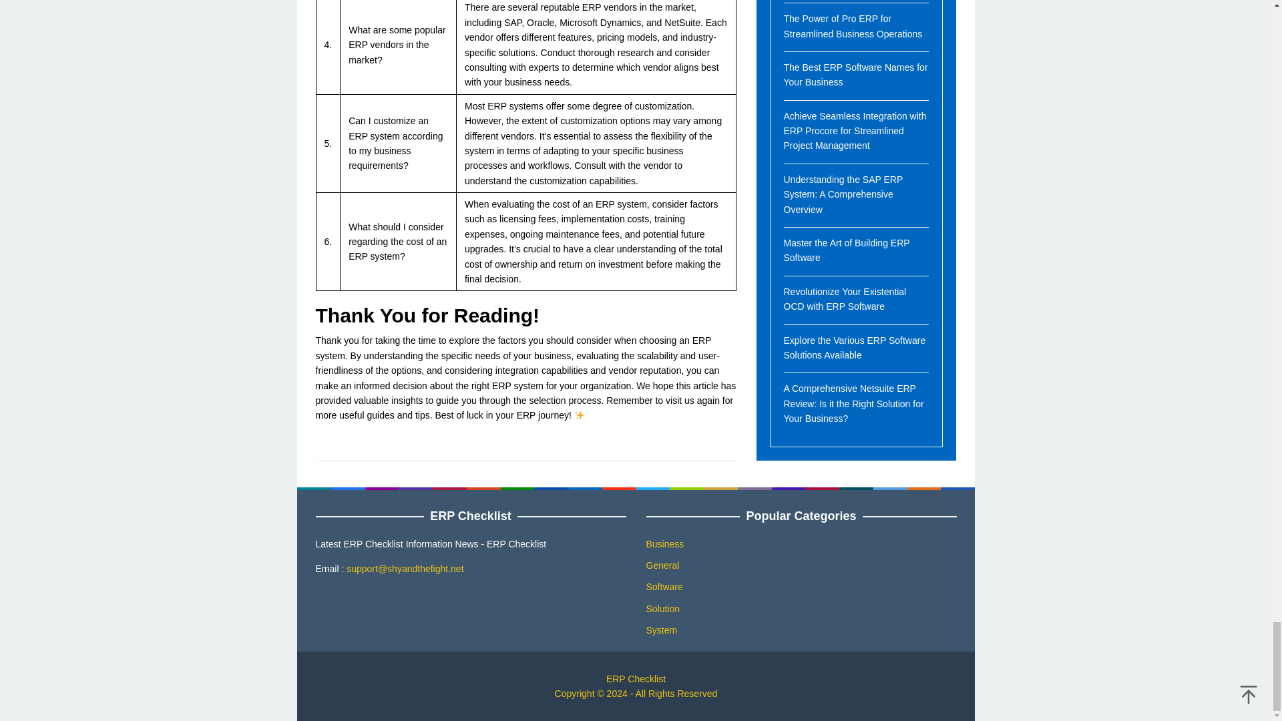  I want to click on General, so click(662, 565).